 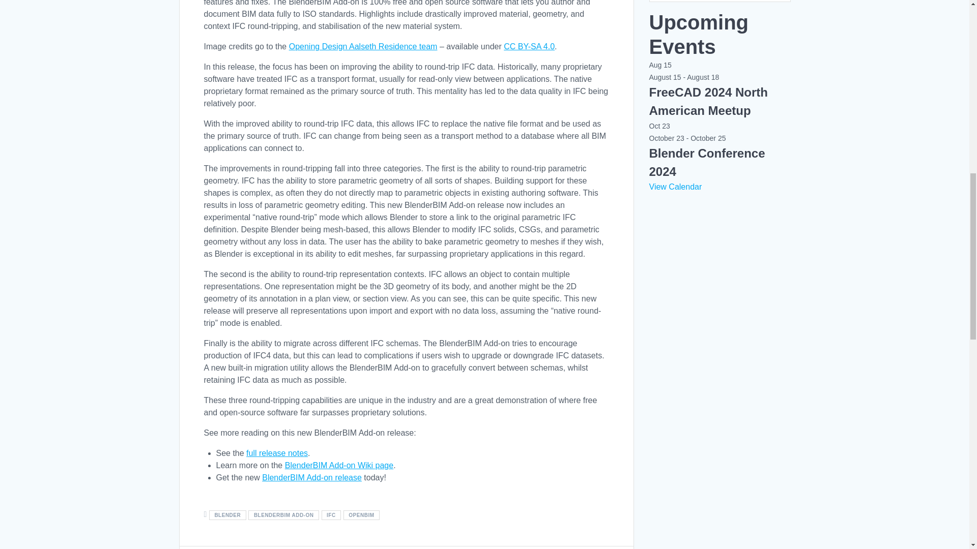 I want to click on BLENDER, so click(x=227, y=515).